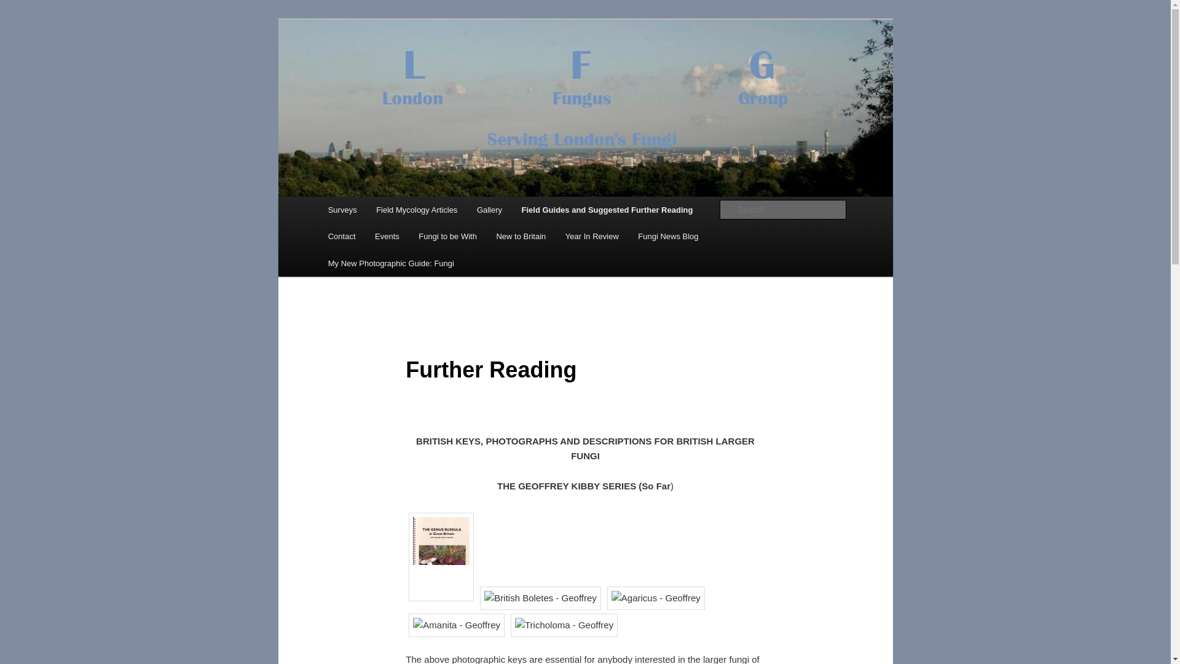 The width and height of the screenshot is (1180, 664). What do you see at coordinates (386, 236) in the screenshot?
I see `Events` at bounding box center [386, 236].